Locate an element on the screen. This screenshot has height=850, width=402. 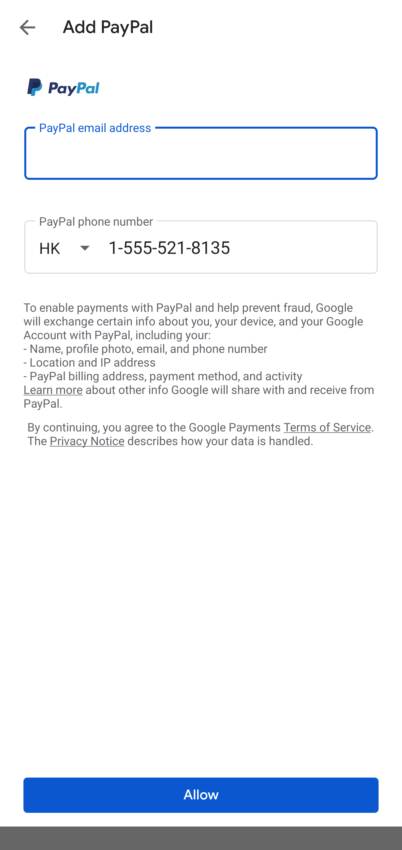
Navigate up is located at coordinates (27, 27).